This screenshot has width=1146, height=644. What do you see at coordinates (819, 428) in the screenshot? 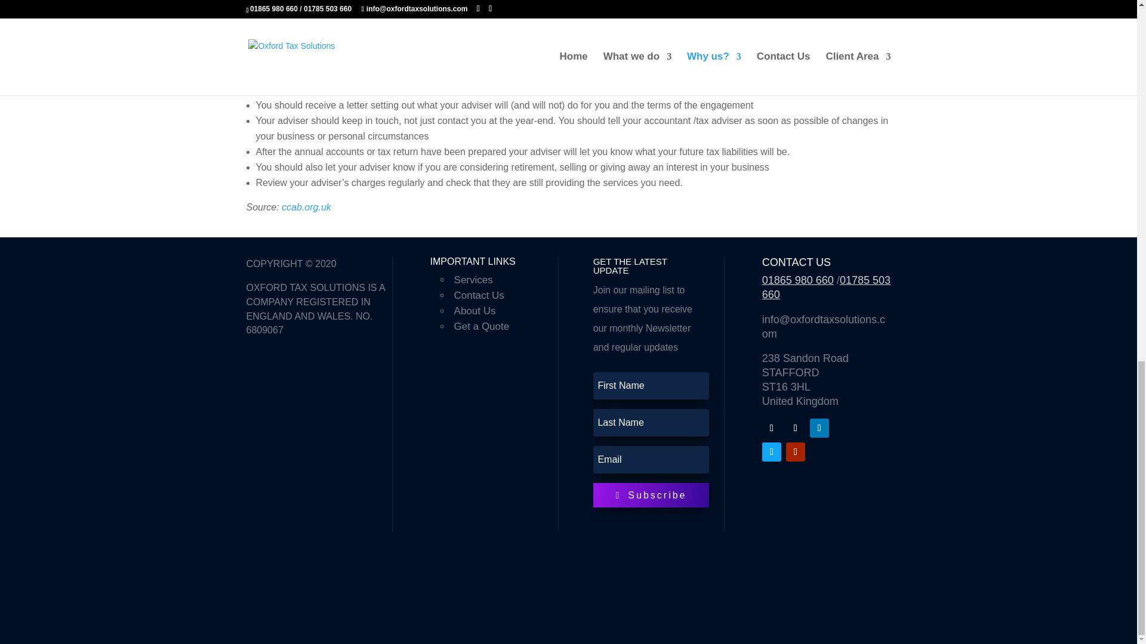
I see `Follow on LinkedIn` at bounding box center [819, 428].